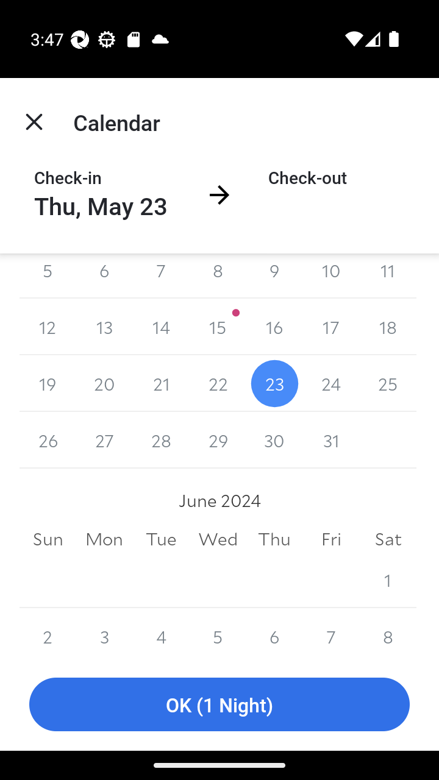 Image resolution: width=439 pixels, height=780 pixels. I want to click on 14 14 May 2024, so click(161, 327).